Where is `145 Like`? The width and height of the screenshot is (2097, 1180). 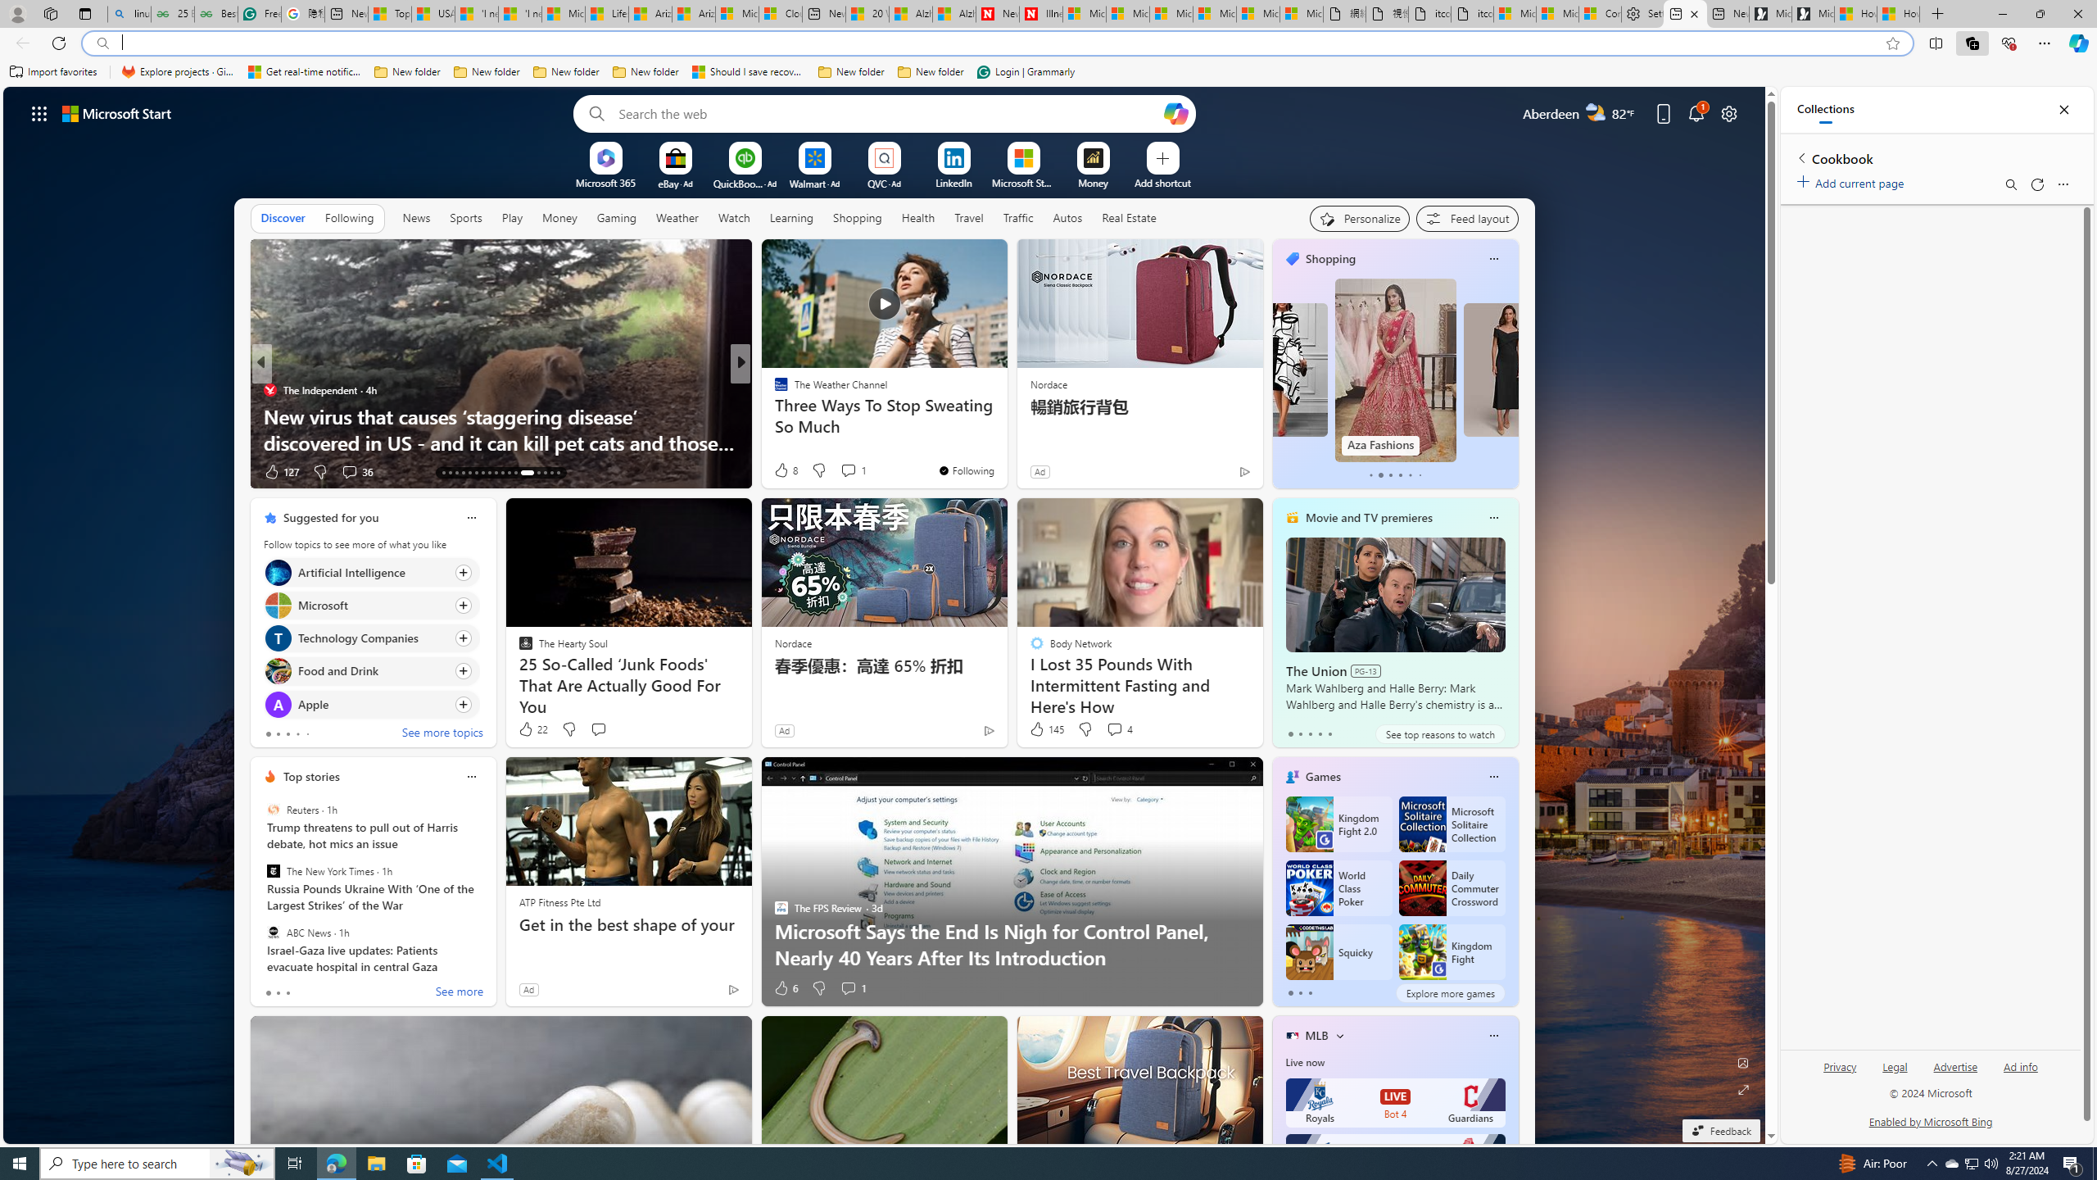 145 Like is located at coordinates (1046, 729).